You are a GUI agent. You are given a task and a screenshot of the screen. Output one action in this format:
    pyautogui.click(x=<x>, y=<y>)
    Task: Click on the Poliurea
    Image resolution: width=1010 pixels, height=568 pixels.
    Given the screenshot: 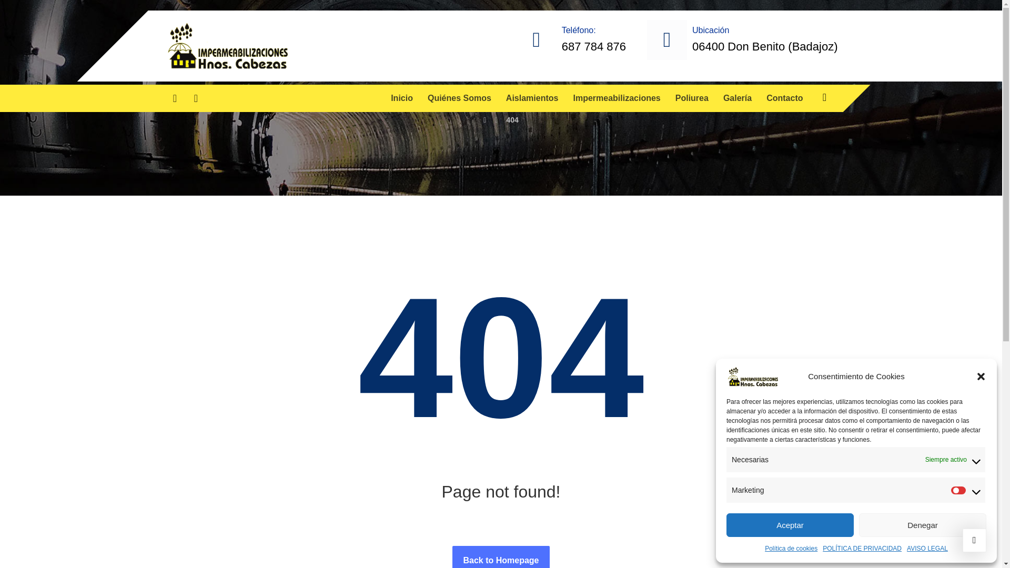 What is the action you would take?
    pyautogui.click(x=692, y=98)
    